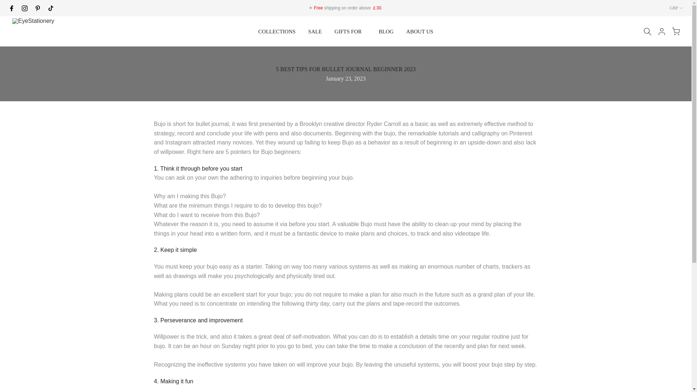 The height and width of the screenshot is (392, 697). Describe the element at coordinates (386, 31) in the screenshot. I see `BLOG` at that location.